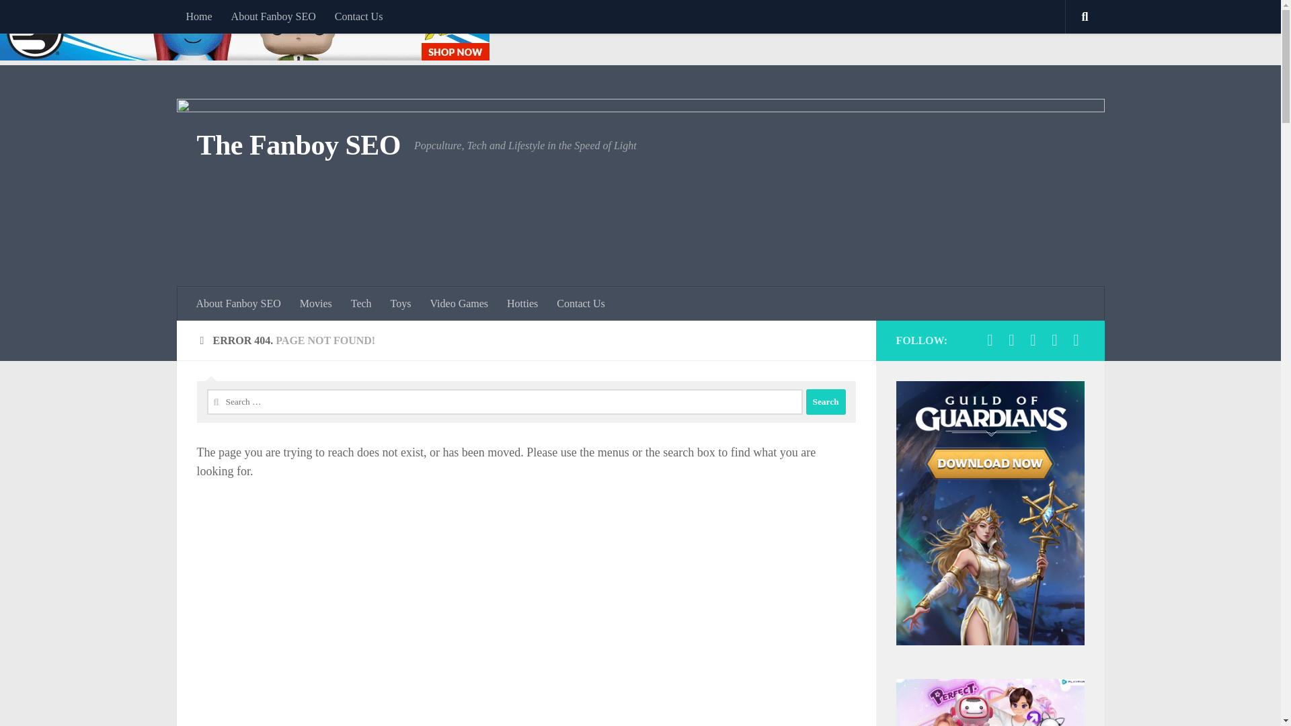 This screenshot has height=726, width=1291. Describe the element at coordinates (1076, 340) in the screenshot. I see `Follow us on Instagram` at that location.